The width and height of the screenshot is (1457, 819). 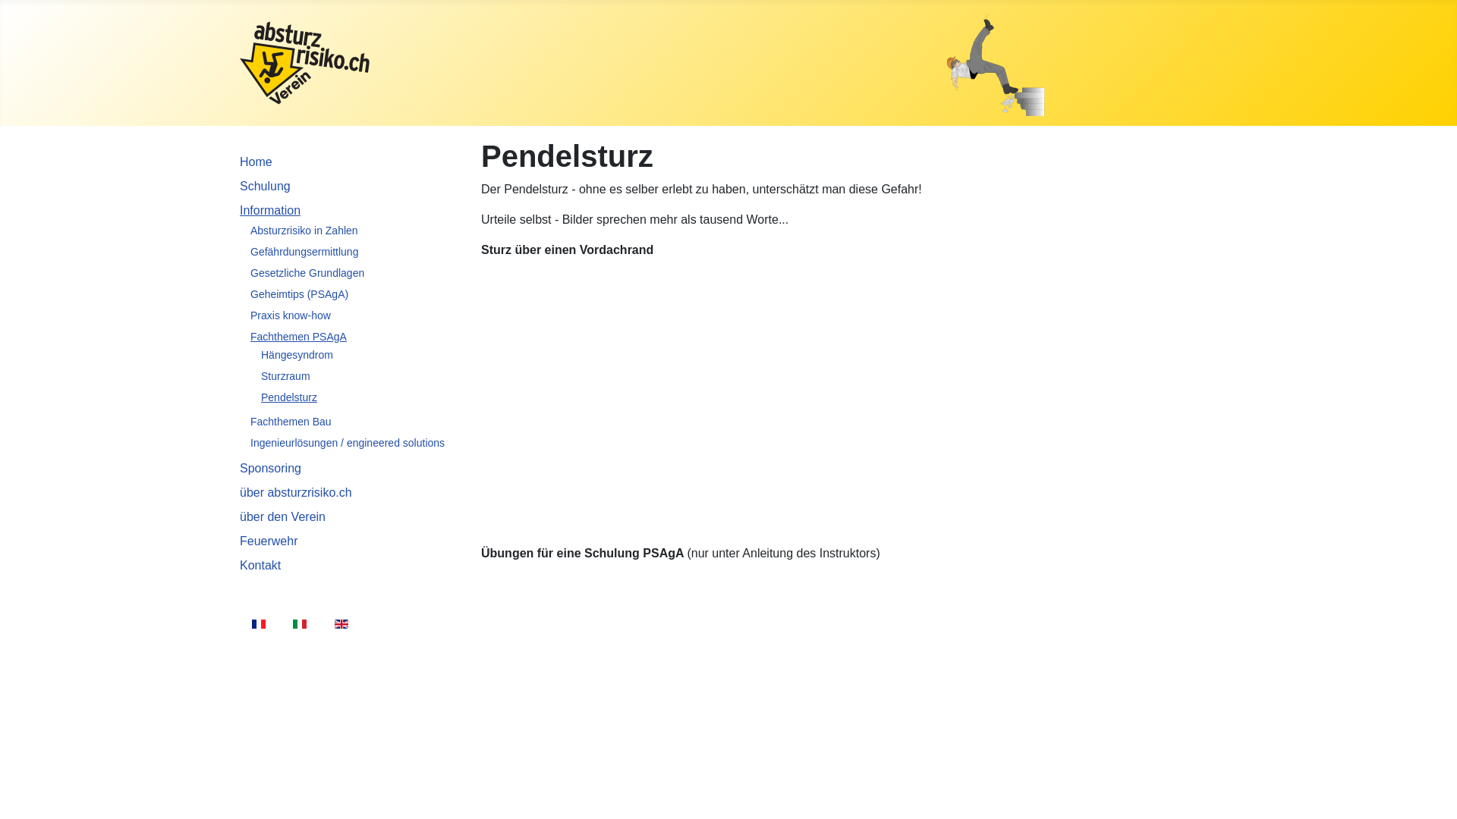 What do you see at coordinates (307, 273) in the screenshot?
I see `Gesetzliche Grundlagen` at bounding box center [307, 273].